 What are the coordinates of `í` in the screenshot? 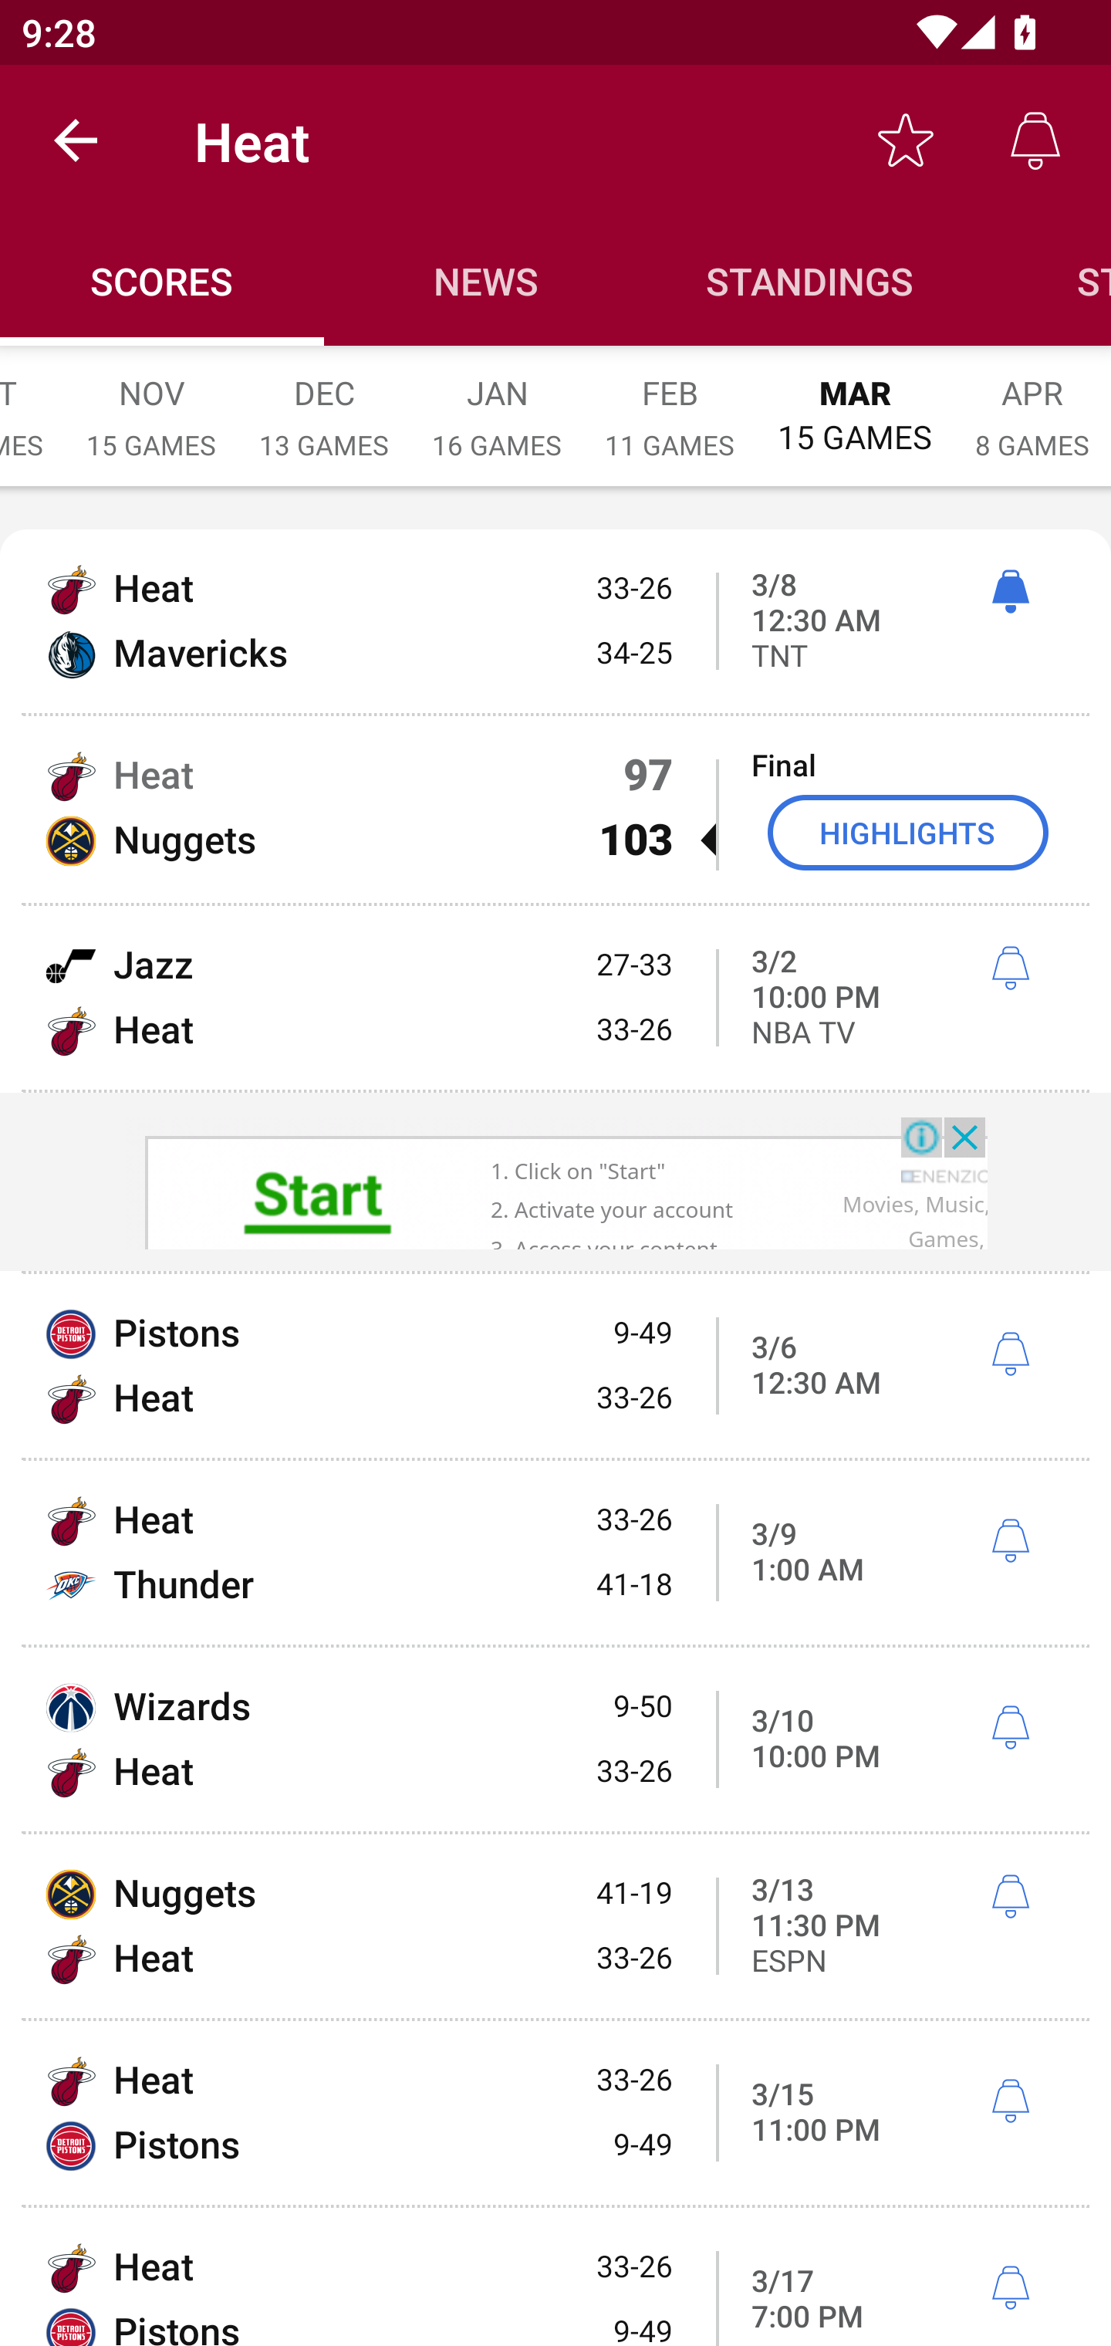 It's located at (1010, 968).